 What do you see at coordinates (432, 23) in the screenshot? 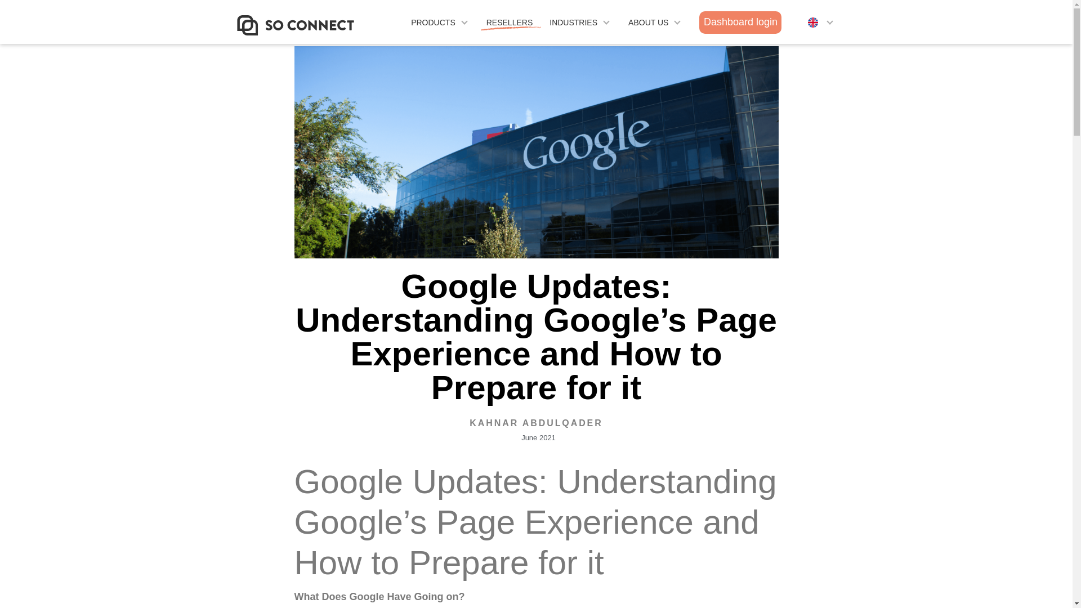
I see `PRODUCTS` at bounding box center [432, 23].